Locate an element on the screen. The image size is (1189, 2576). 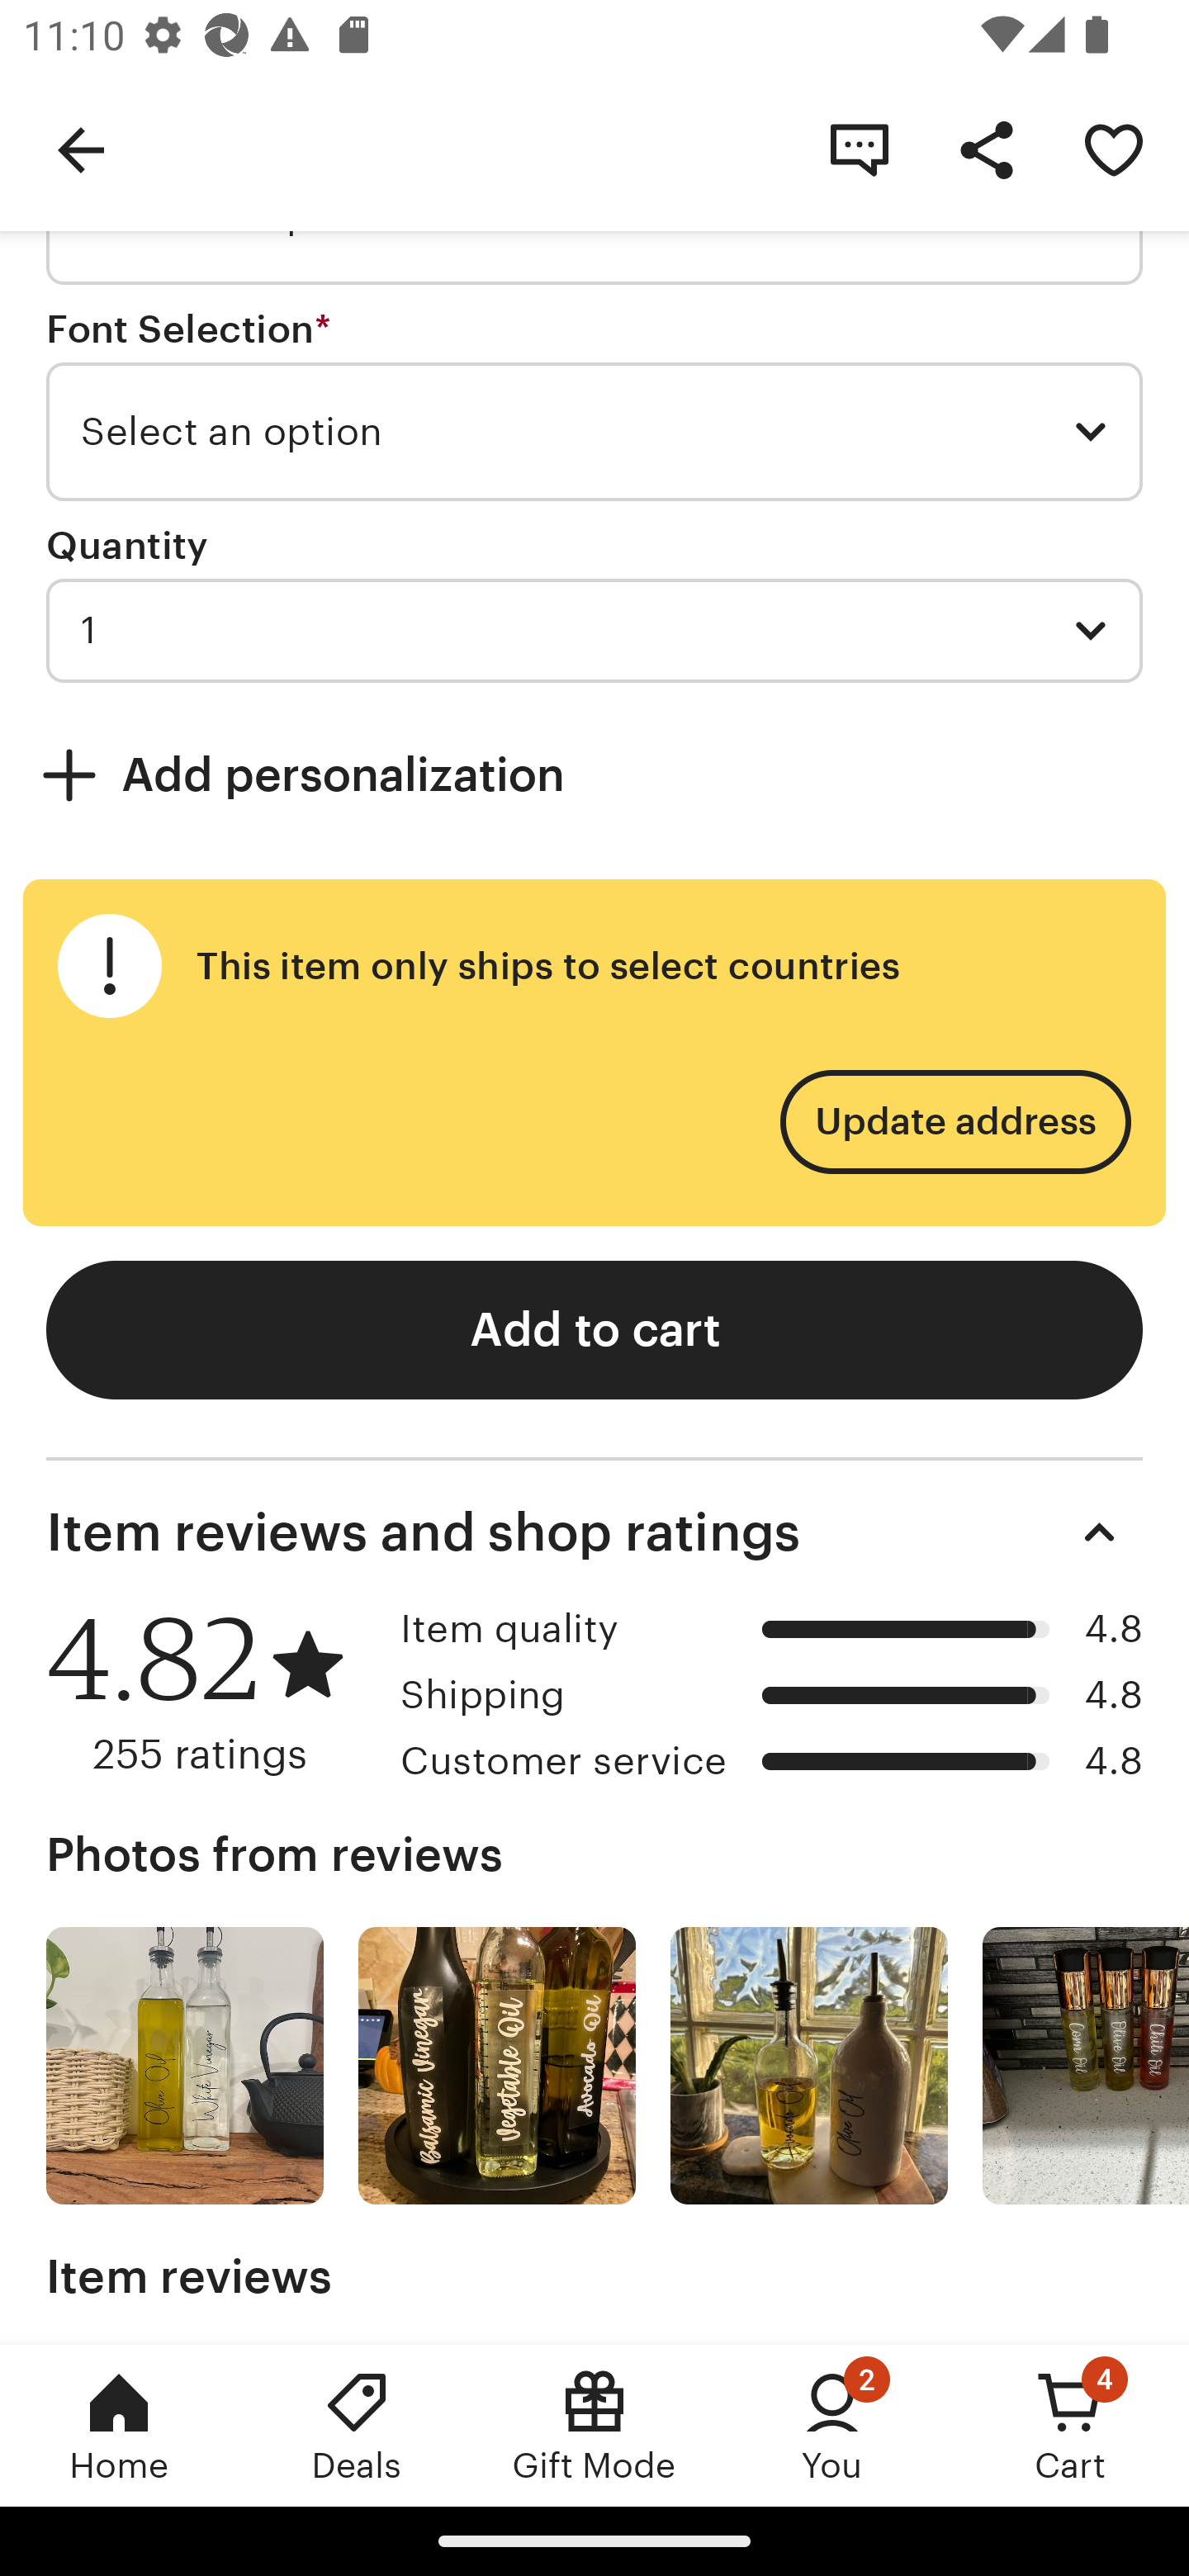
Share is located at coordinates (986, 149).